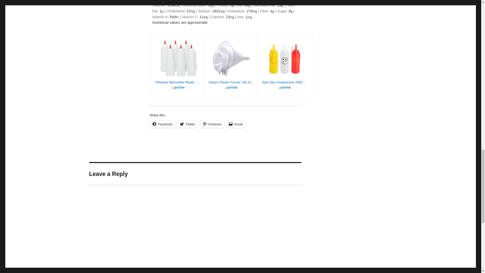 This screenshot has height=273, width=485. What do you see at coordinates (162, 124) in the screenshot?
I see `Click to share on Facebook` at bounding box center [162, 124].